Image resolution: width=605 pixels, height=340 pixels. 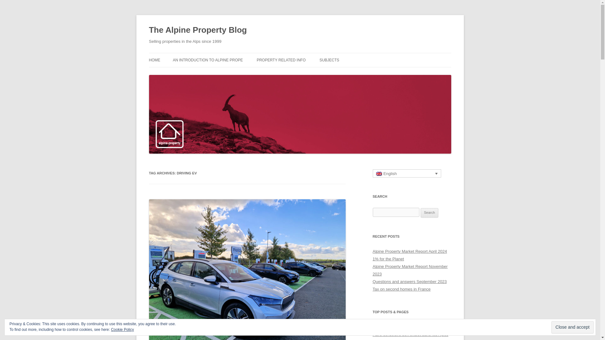 What do you see at coordinates (429, 213) in the screenshot?
I see `Search` at bounding box center [429, 213].